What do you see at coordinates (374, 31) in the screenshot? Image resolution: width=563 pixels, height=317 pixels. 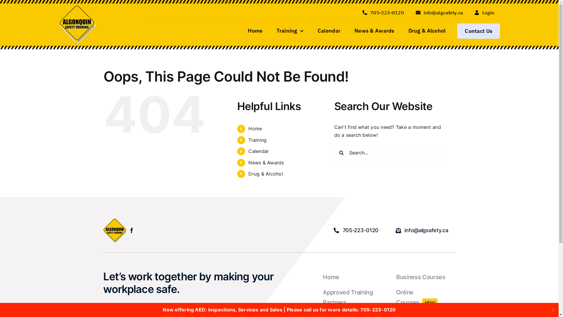 I see `News & Awards` at bounding box center [374, 31].